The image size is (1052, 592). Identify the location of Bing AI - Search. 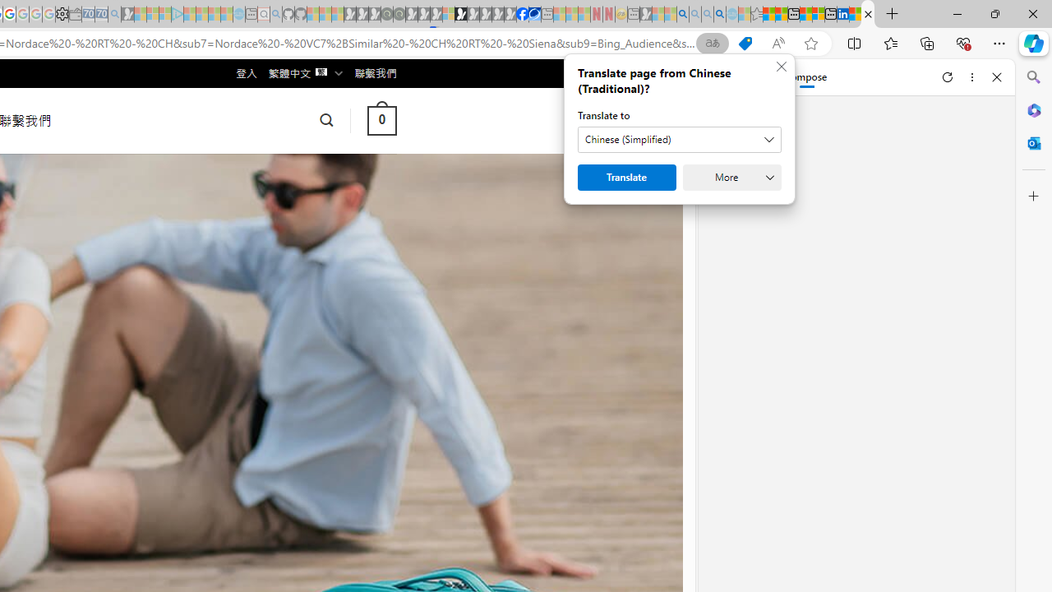
(683, 15).